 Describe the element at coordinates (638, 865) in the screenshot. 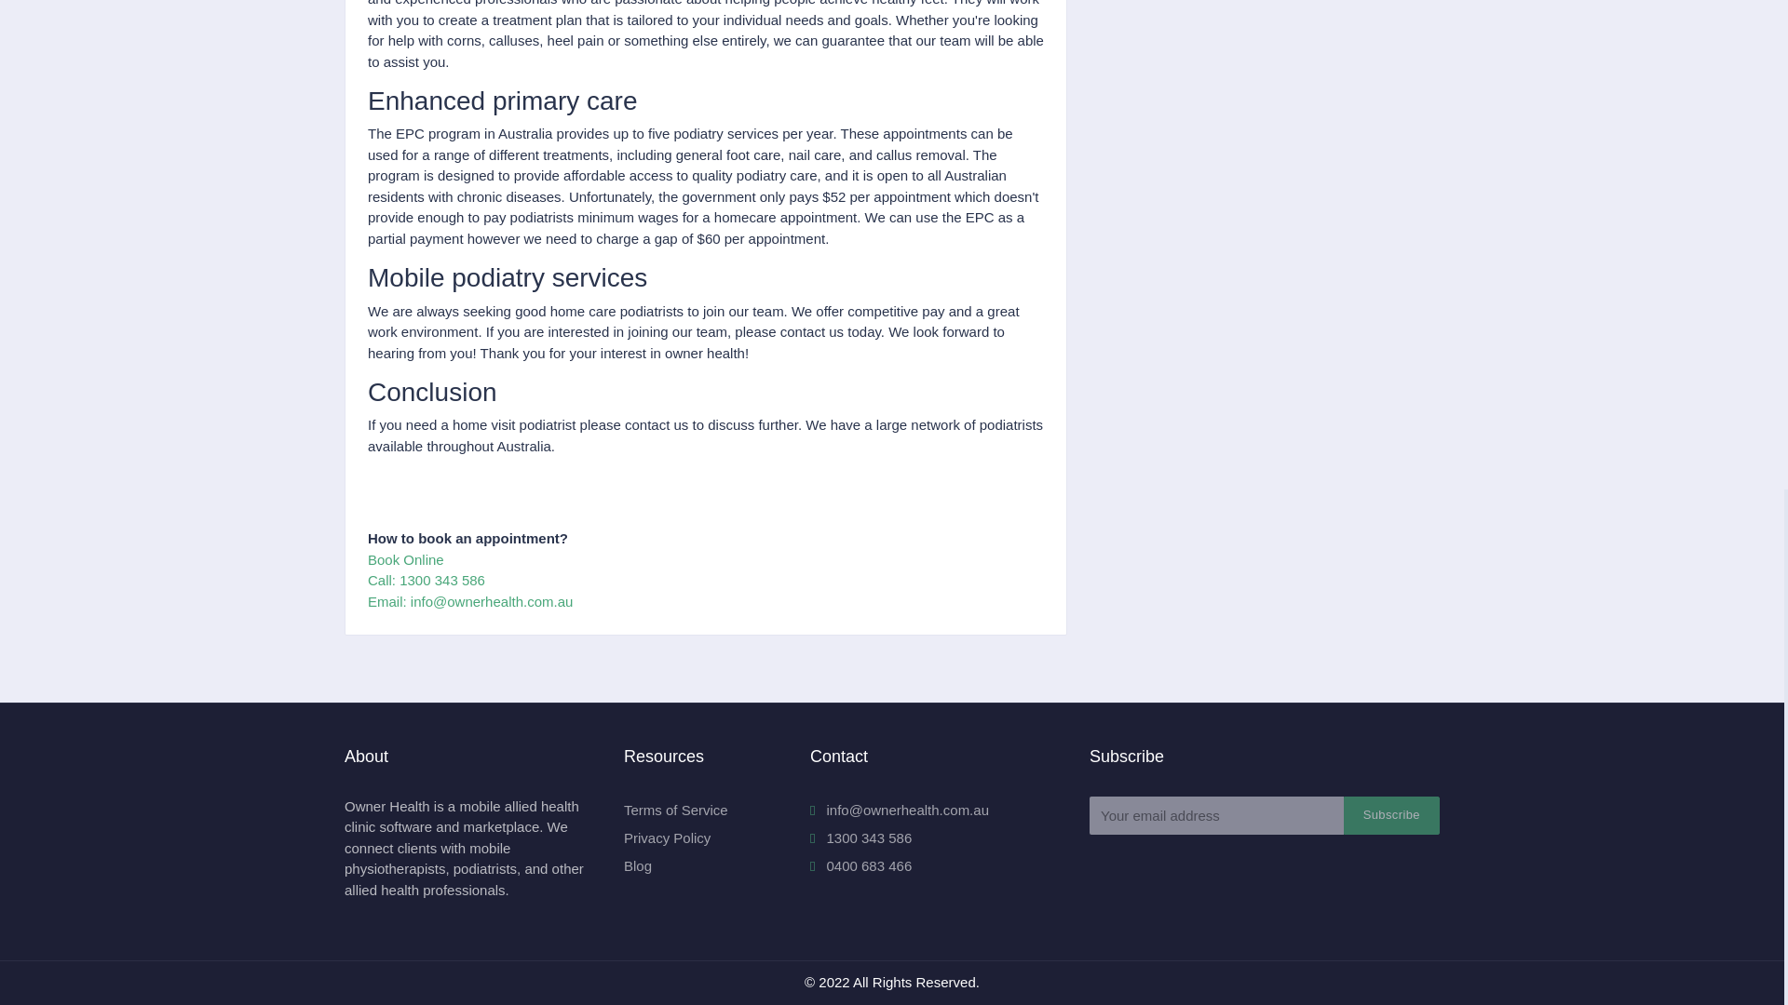

I see `Blog` at that location.